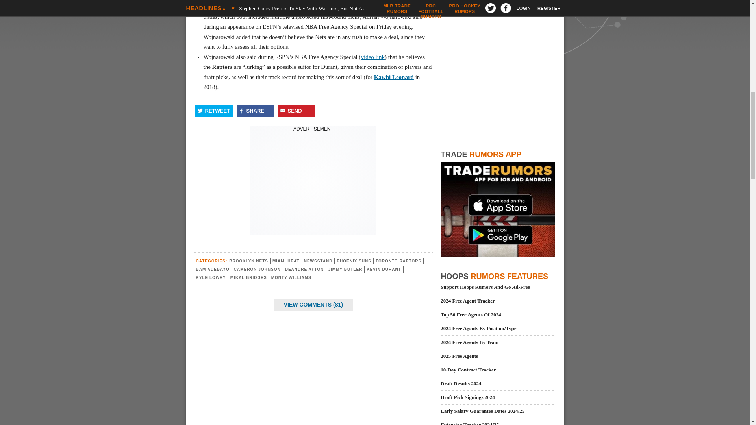  What do you see at coordinates (304, 269) in the screenshot?
I see `View all posts in Deandre Ayton` at bounding box center [304, 269].